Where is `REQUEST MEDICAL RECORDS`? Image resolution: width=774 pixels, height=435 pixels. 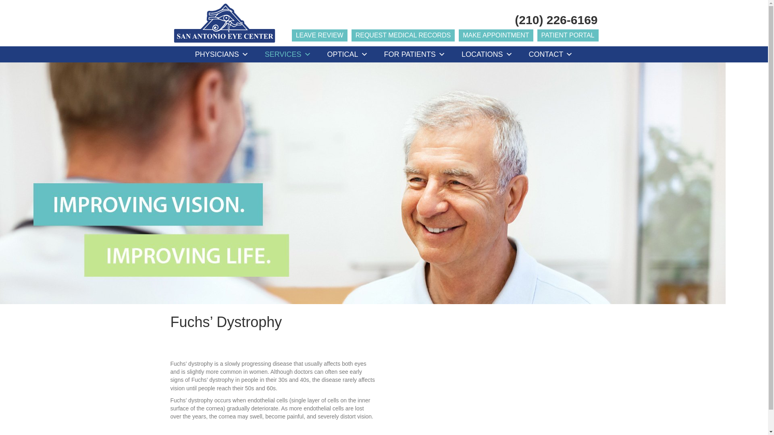
REQUEST MEDICAL RECORDS is located at coordinates (403, 35).